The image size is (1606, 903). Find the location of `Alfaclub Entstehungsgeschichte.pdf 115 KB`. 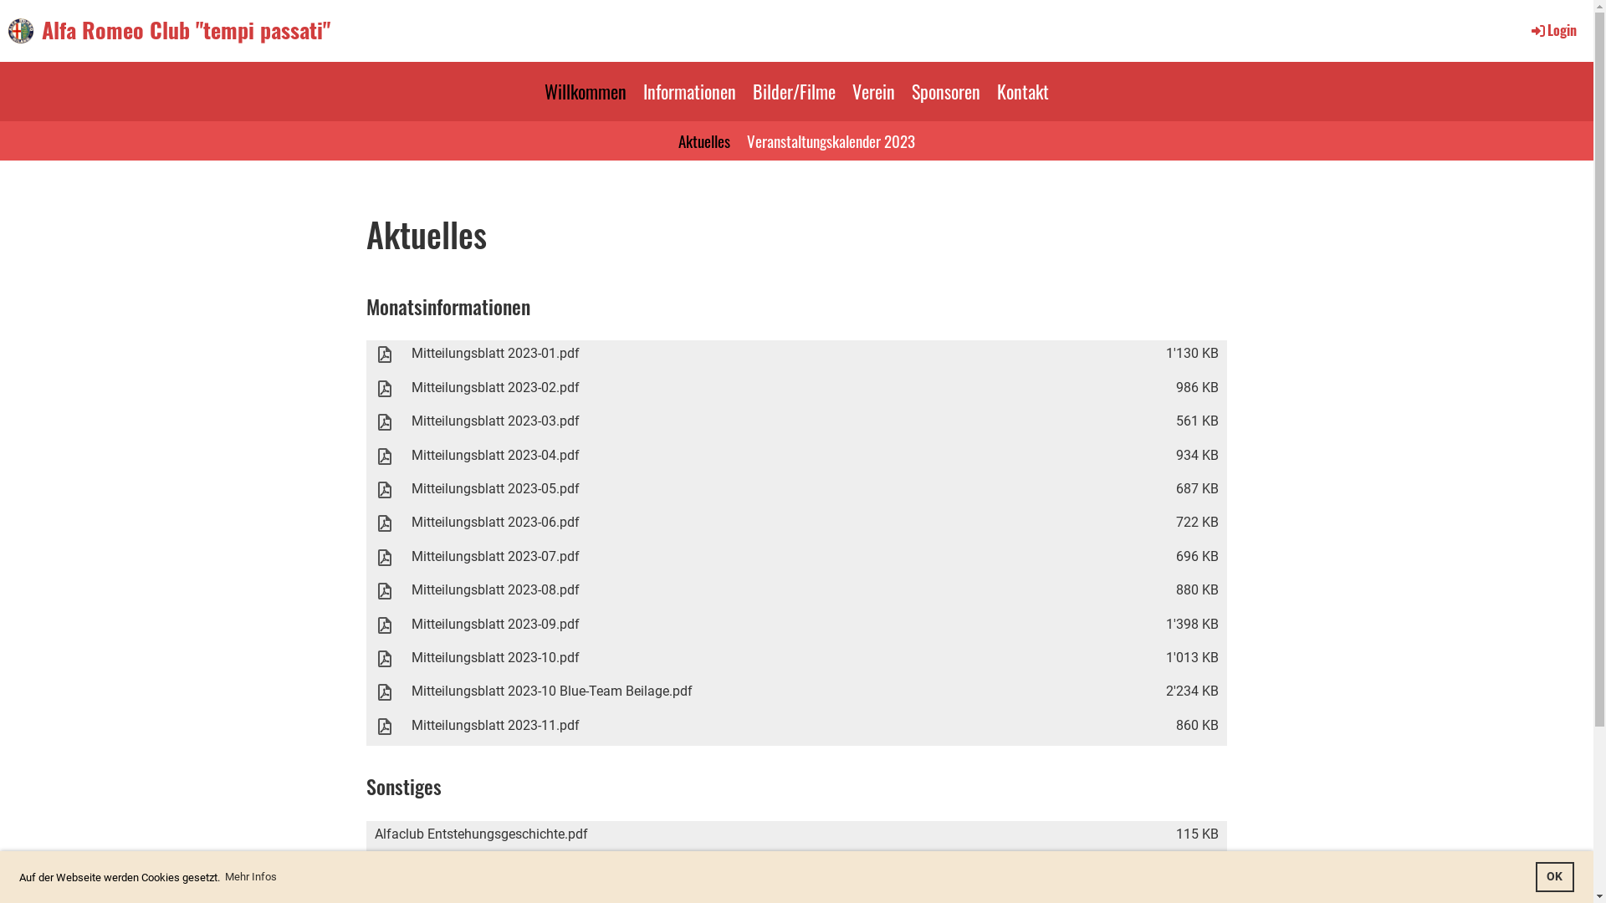

Alfaclub Entstehungsgeschichte.pdf 115 KB is located at coordinates (797, 834).